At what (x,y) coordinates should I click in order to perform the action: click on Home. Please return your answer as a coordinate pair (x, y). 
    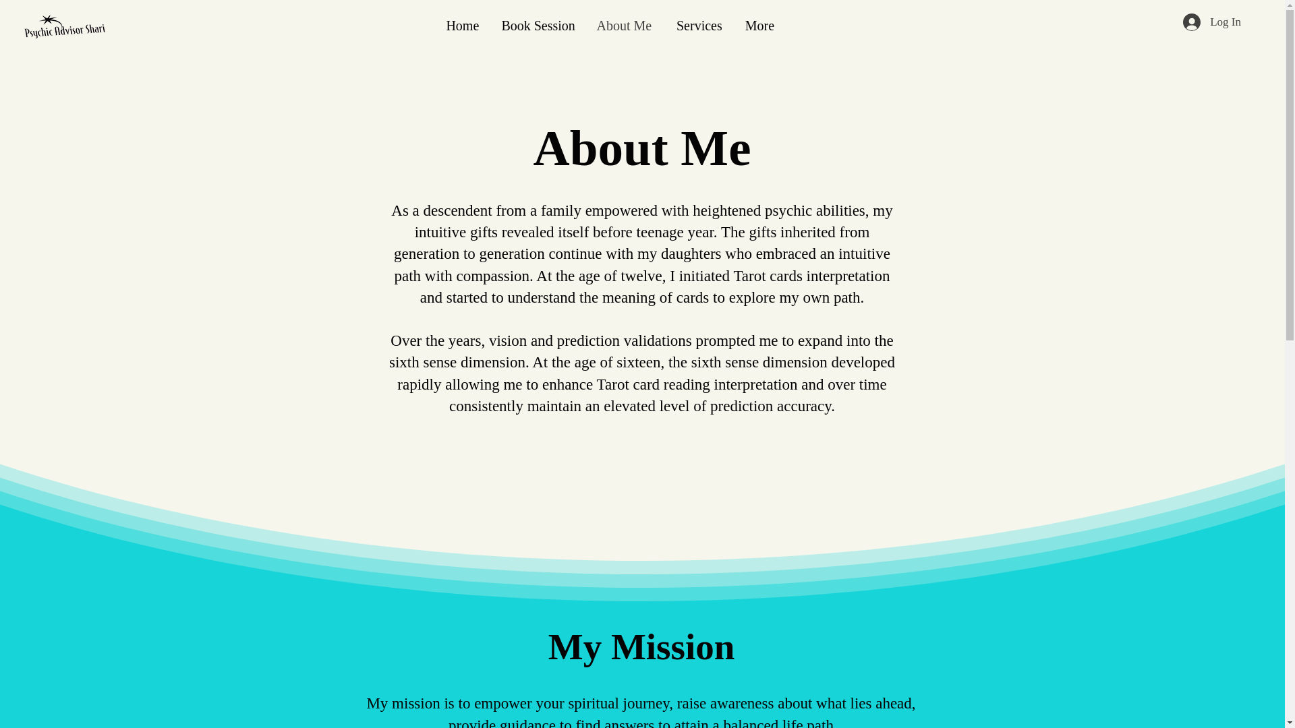
    Looking at the image, I should click on (462, 25).